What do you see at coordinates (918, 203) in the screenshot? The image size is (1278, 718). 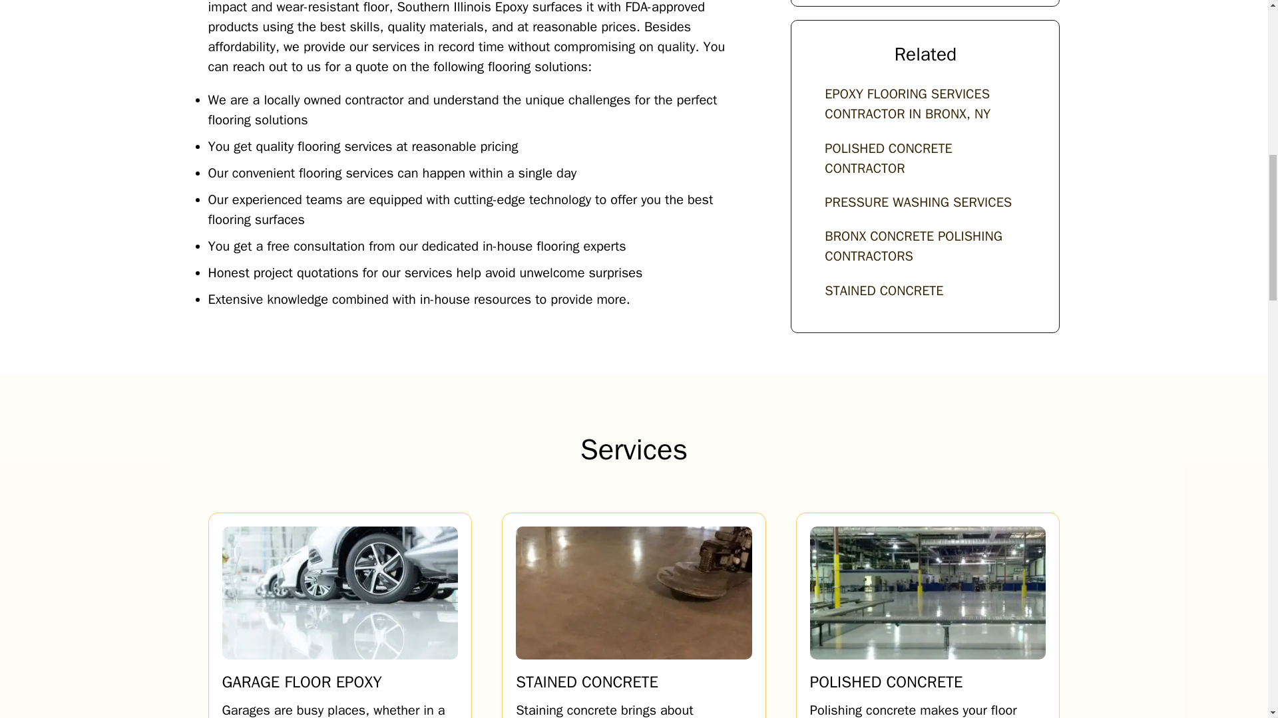 I see `Pressure Washing Services` at bounding box center [918, 203].